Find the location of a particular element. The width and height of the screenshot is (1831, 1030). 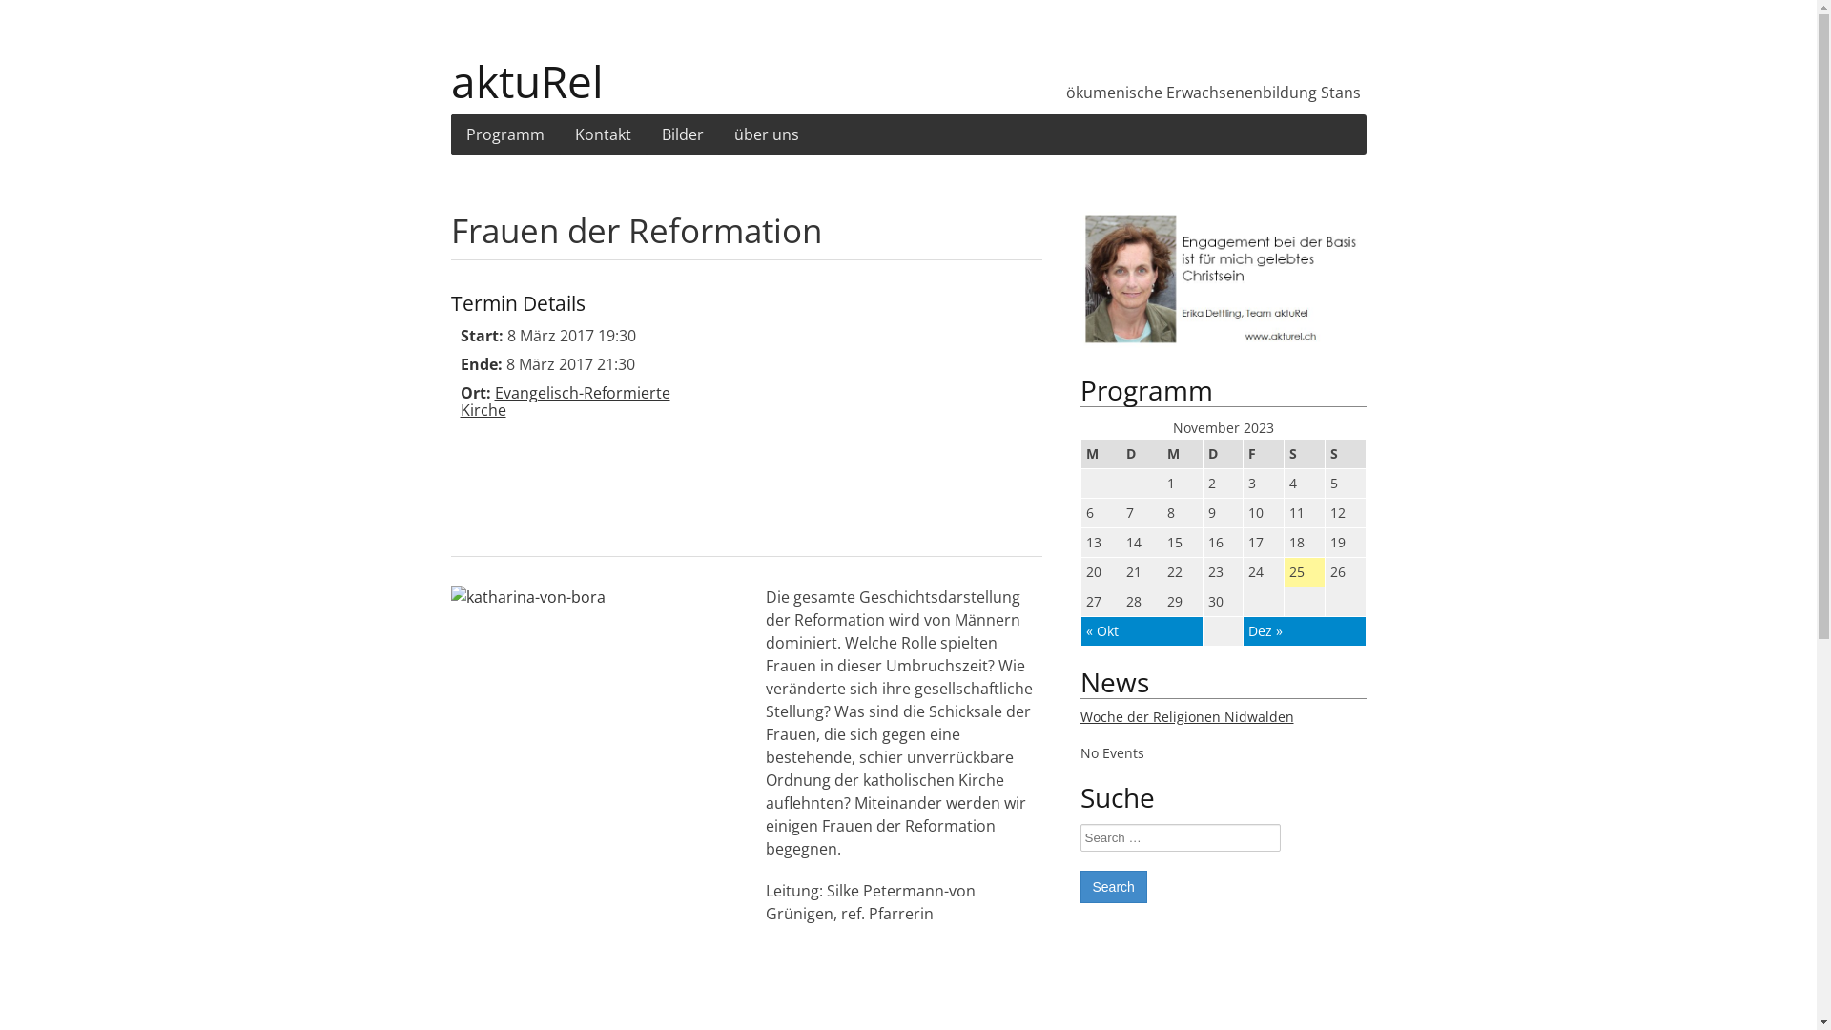

Search is located at coordinates (1113, 887).